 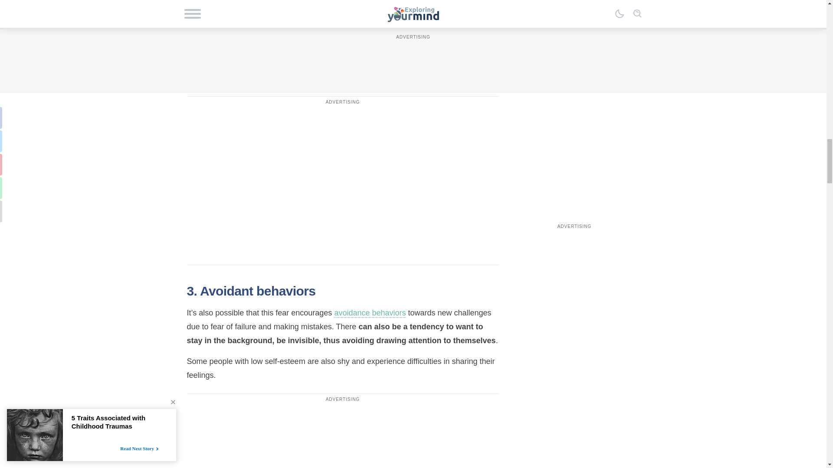 What do you see at coordinates (370, 313) in the screenshot?
I see `avoidance behaviors` at bounding box center [370, 313].